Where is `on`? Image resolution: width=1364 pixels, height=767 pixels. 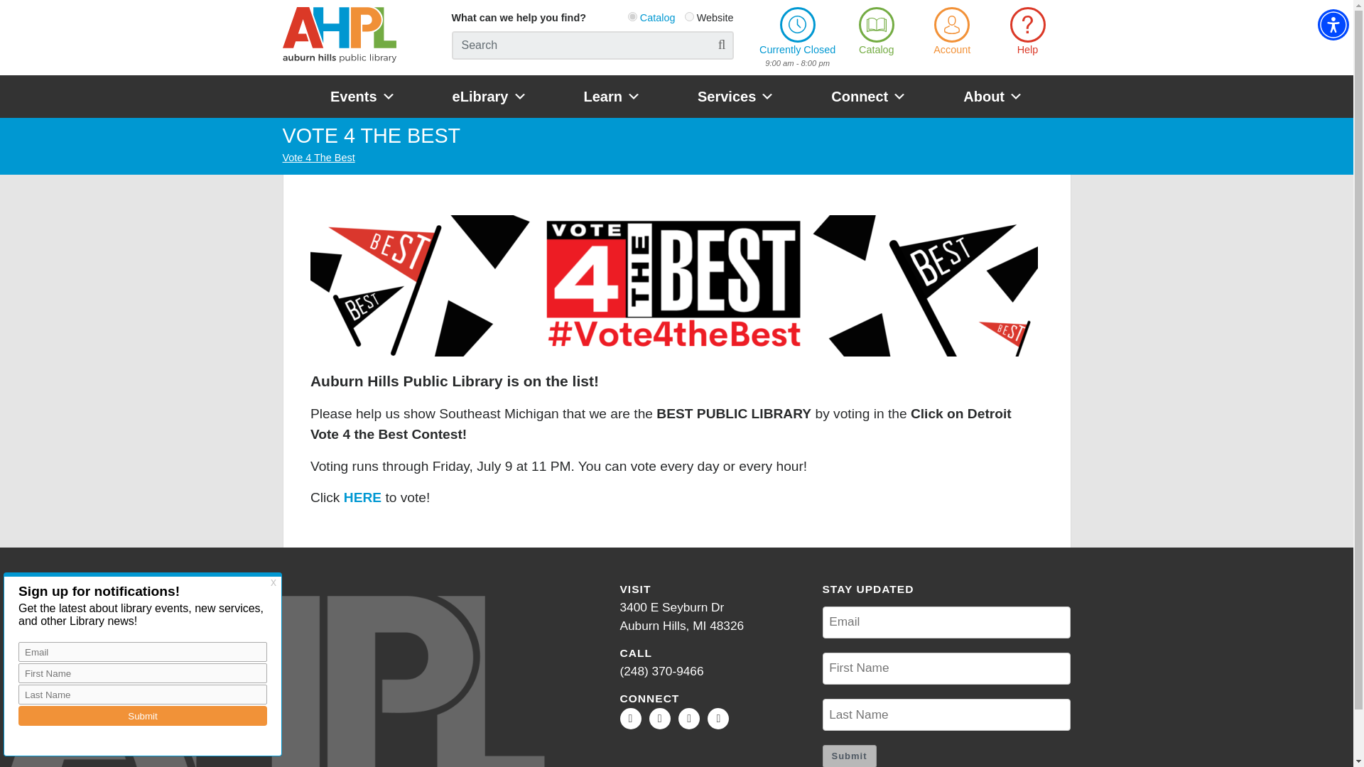 on is located at coordinates (876, 33).